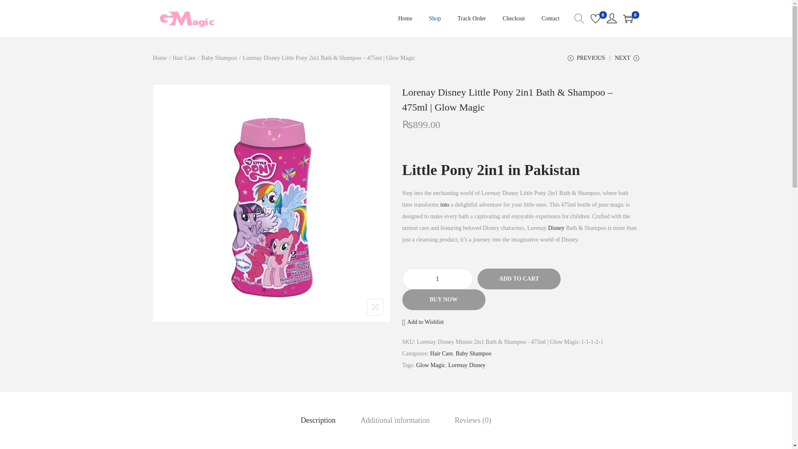 Image resolution: width=798 pixels, height=449 pixels. Describe the element at coordinates (318, 420) in the screenshot. I see `Description` at that location.